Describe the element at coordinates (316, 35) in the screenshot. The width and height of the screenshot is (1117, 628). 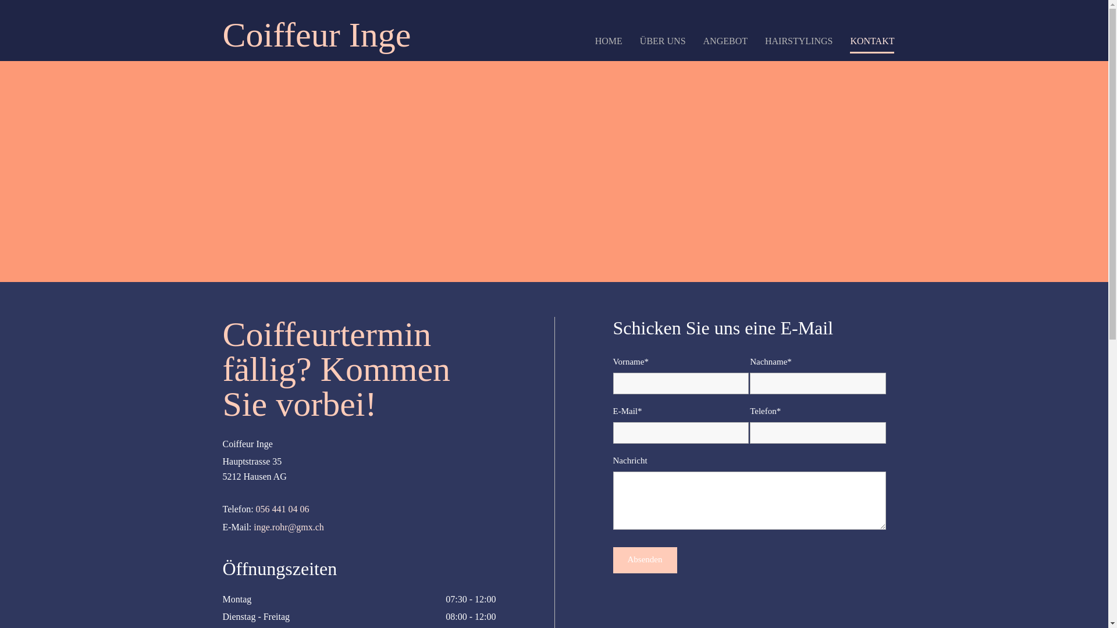
I see `Coiffeur Inge` at that location.